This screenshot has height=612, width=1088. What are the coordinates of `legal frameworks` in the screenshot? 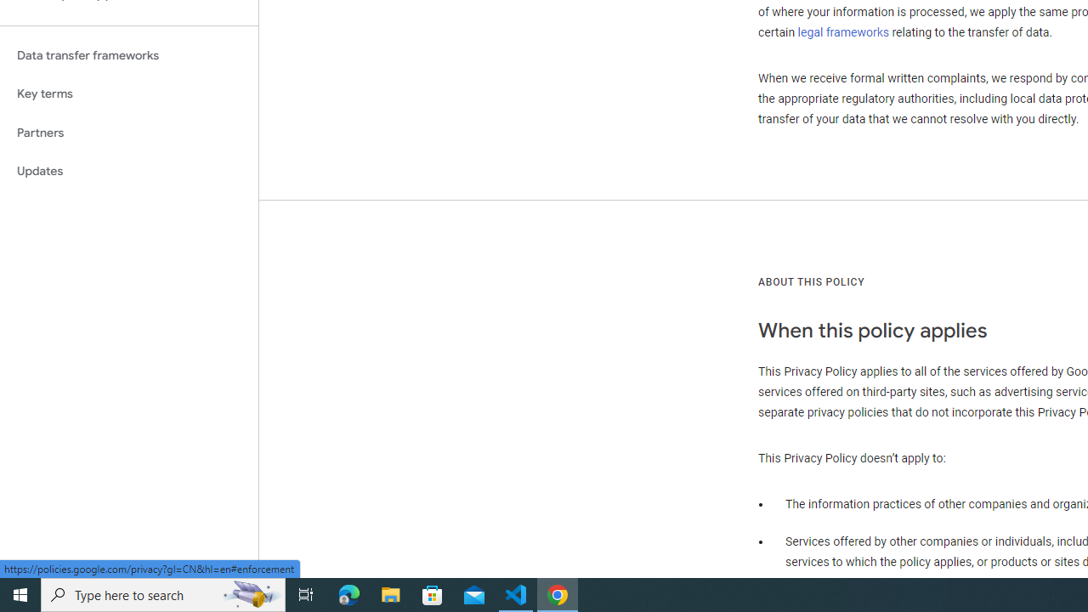 It's located at (843, 31).